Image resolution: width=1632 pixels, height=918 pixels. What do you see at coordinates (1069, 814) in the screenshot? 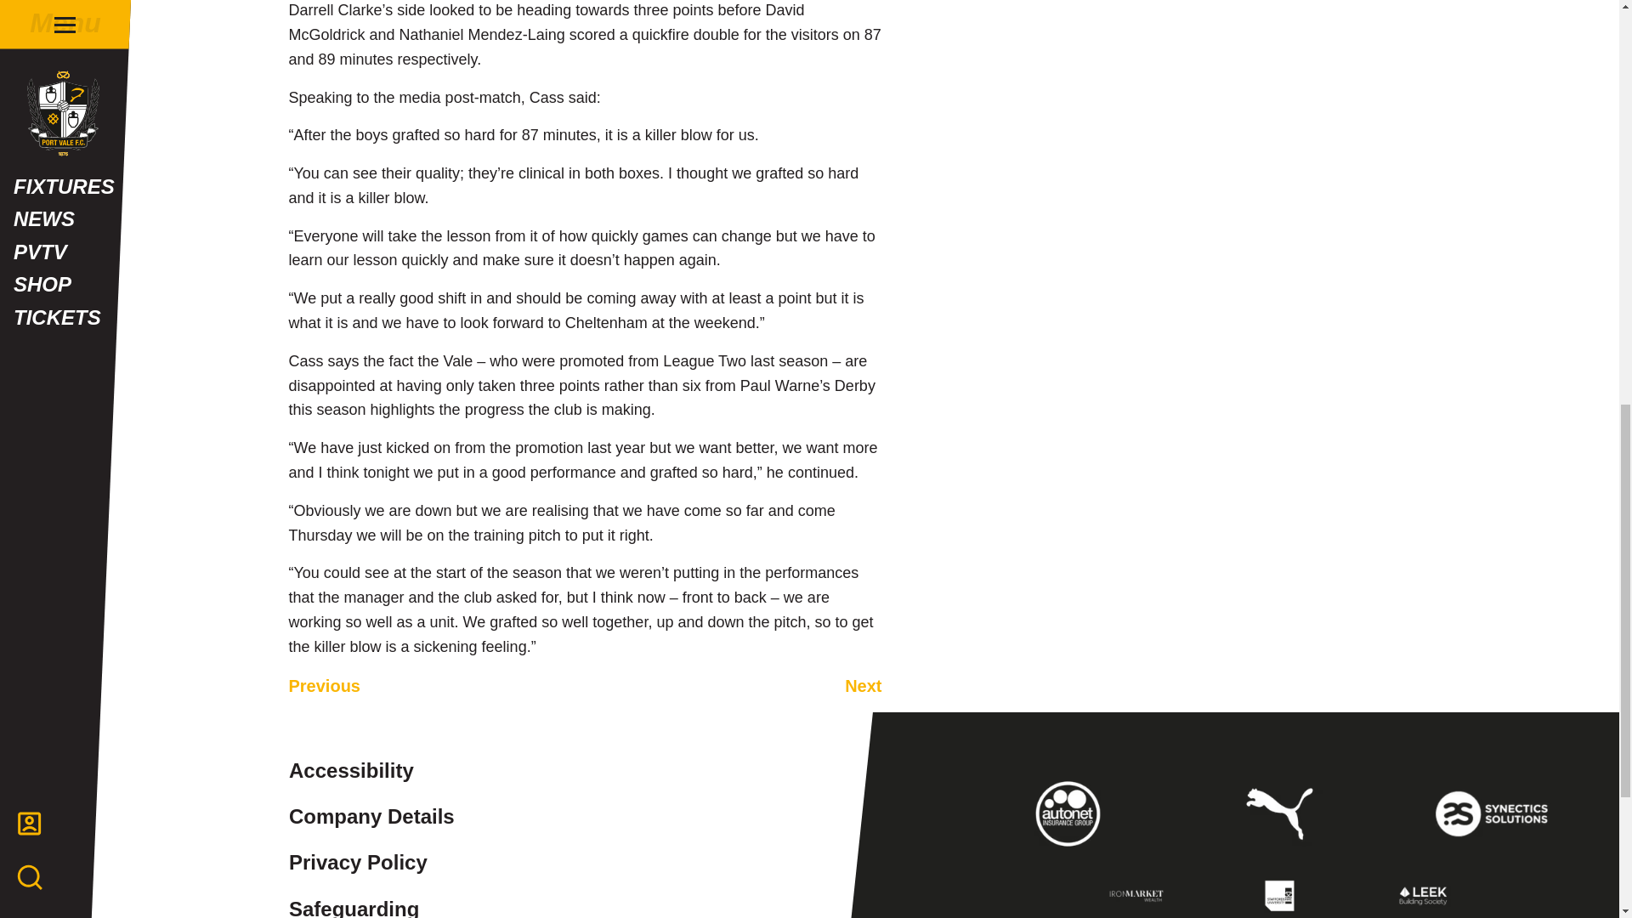
I see `Autonet` at bounding box center [1069, 814].